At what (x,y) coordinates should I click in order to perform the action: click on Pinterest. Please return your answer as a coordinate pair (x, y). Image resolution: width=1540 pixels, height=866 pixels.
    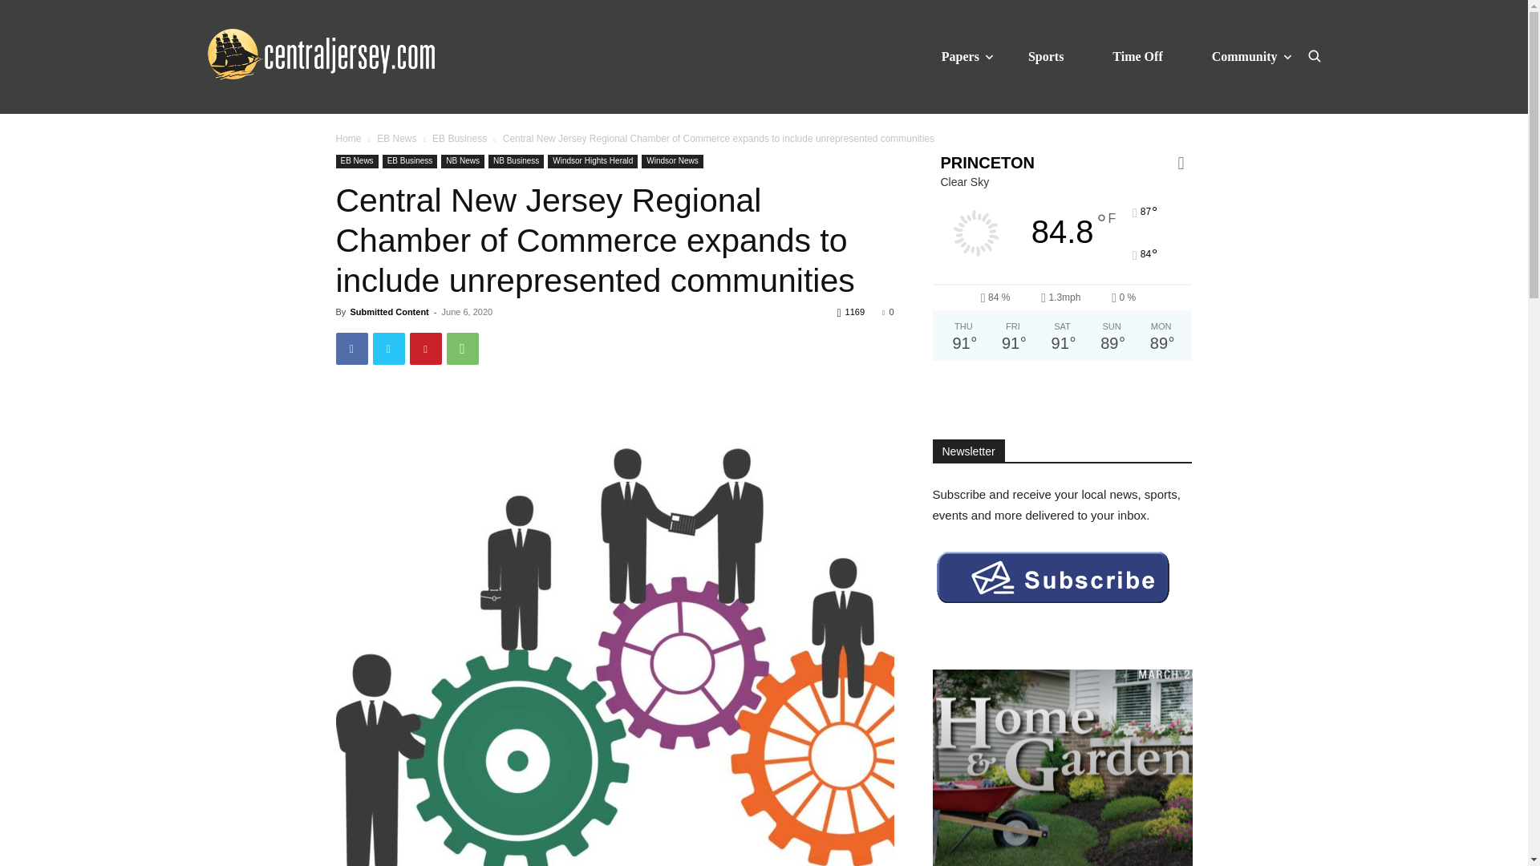
    Looking at the image, I should click on (425, 348).